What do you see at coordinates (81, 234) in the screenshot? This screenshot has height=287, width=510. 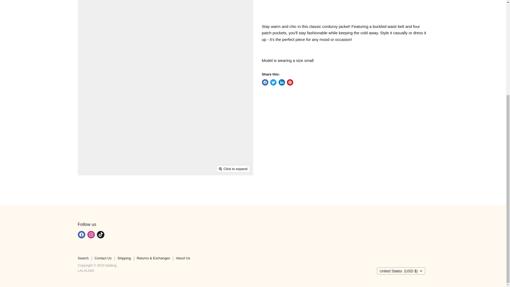 I see `Facebook` at bounding box center [81, 234].